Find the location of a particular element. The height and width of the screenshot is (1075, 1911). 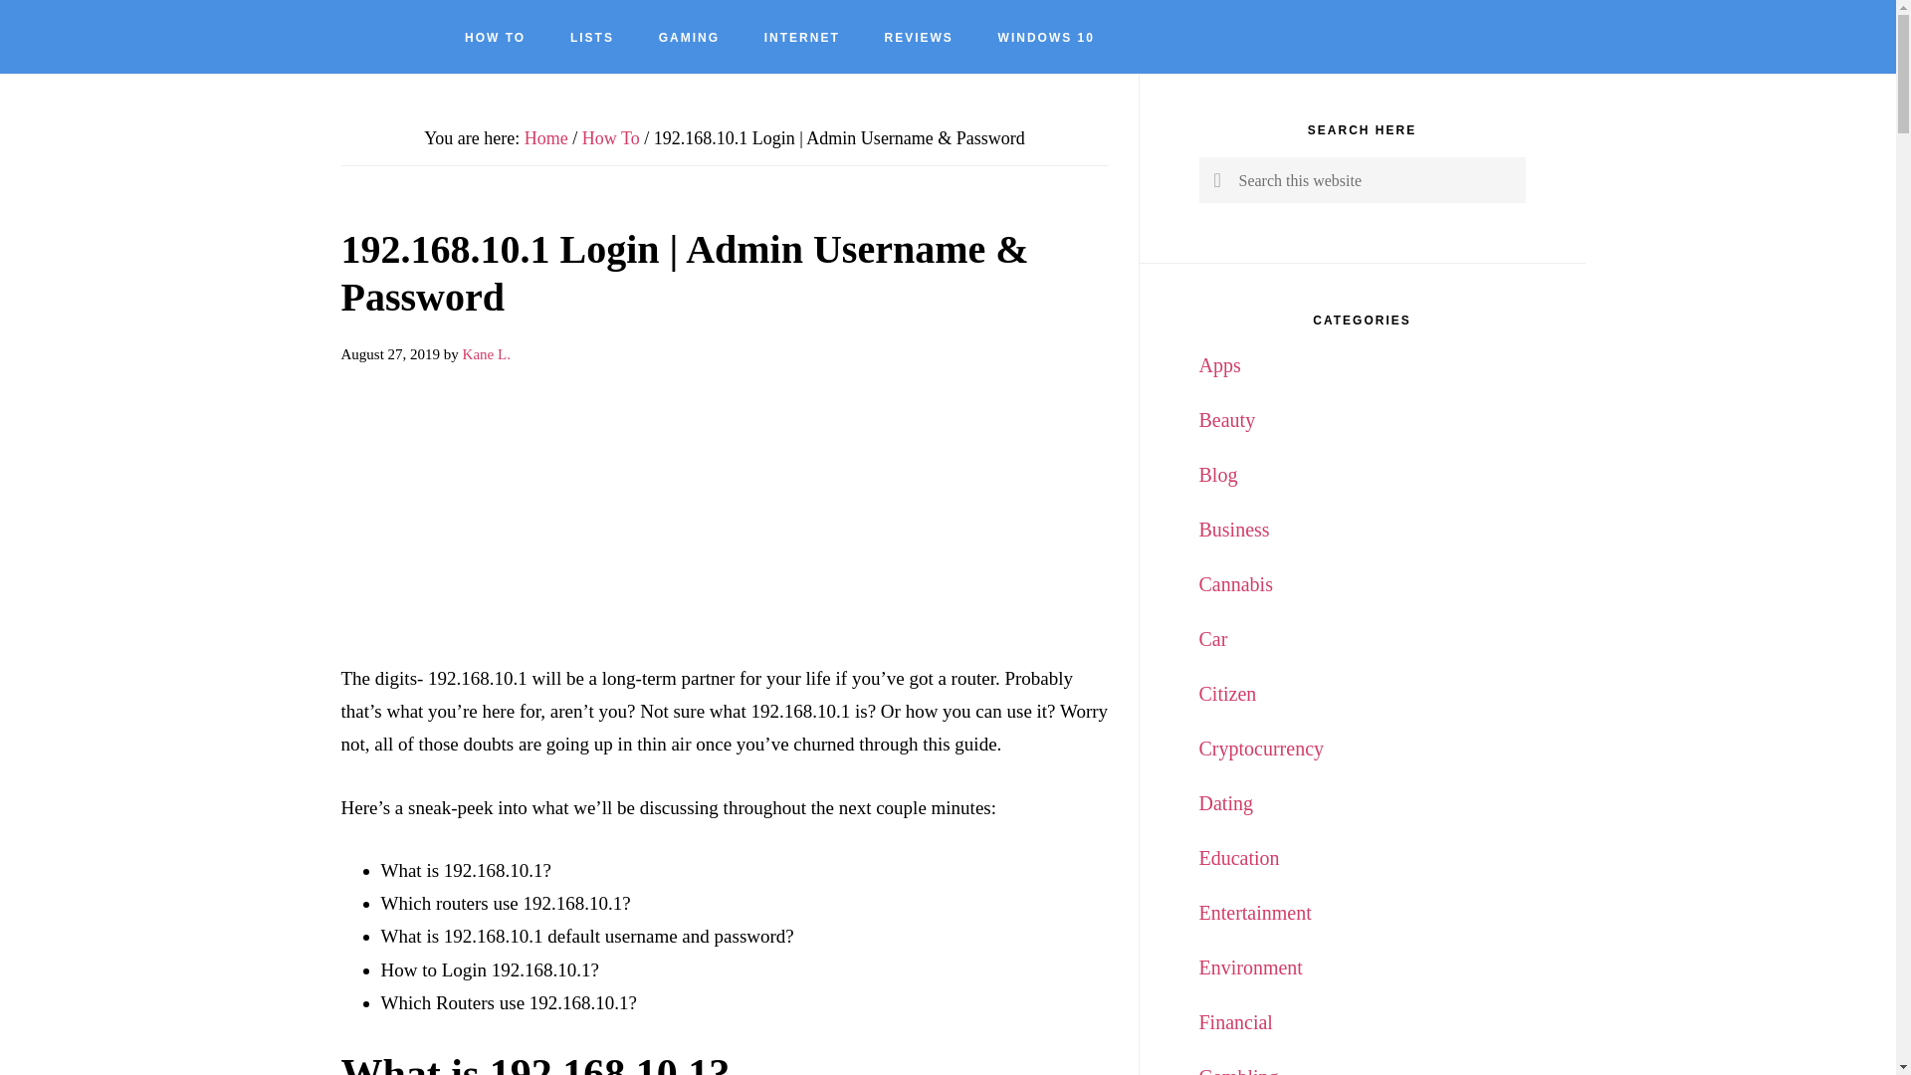

Apps is located at coordinates (1218, 365).